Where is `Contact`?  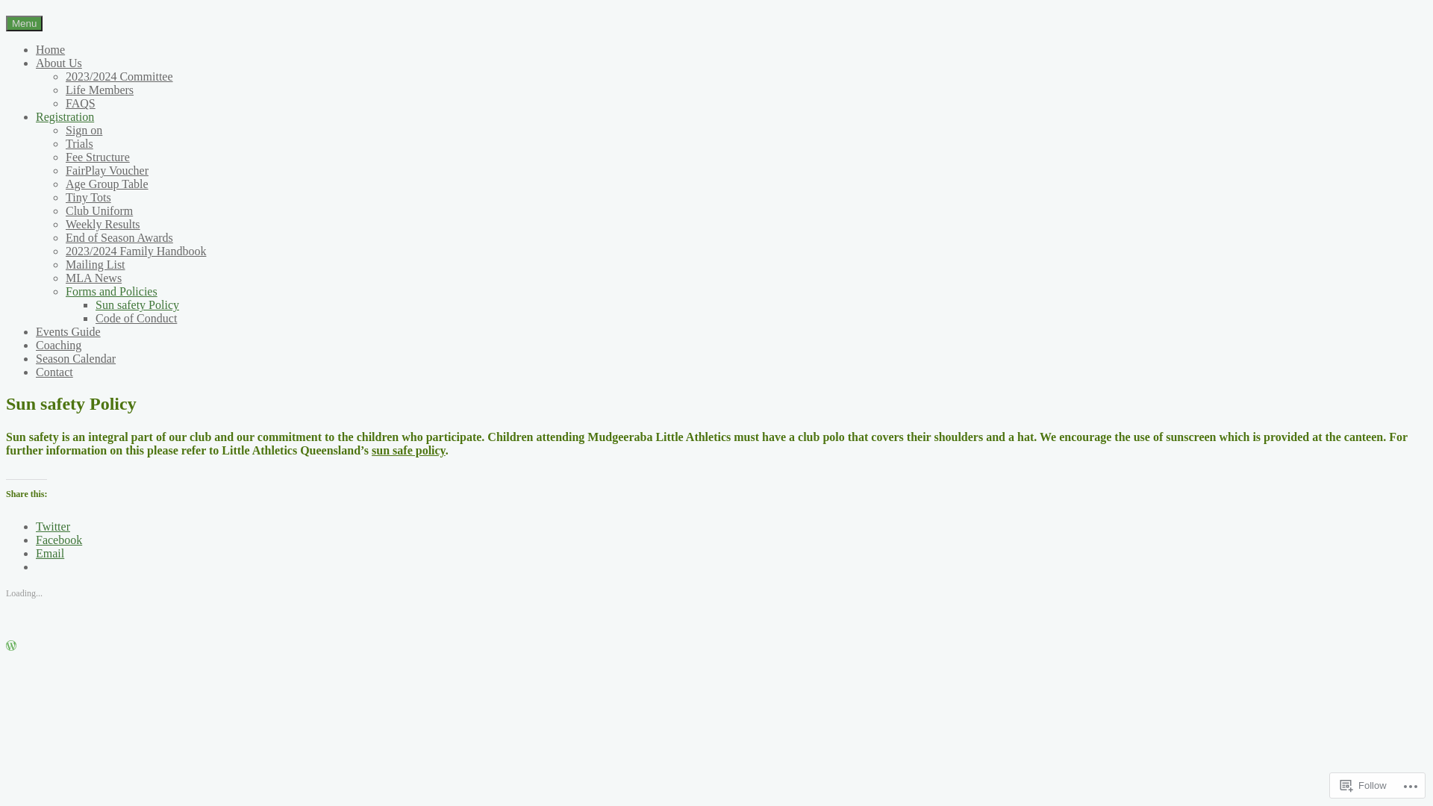 Contact is located at coordinates (54, 372).